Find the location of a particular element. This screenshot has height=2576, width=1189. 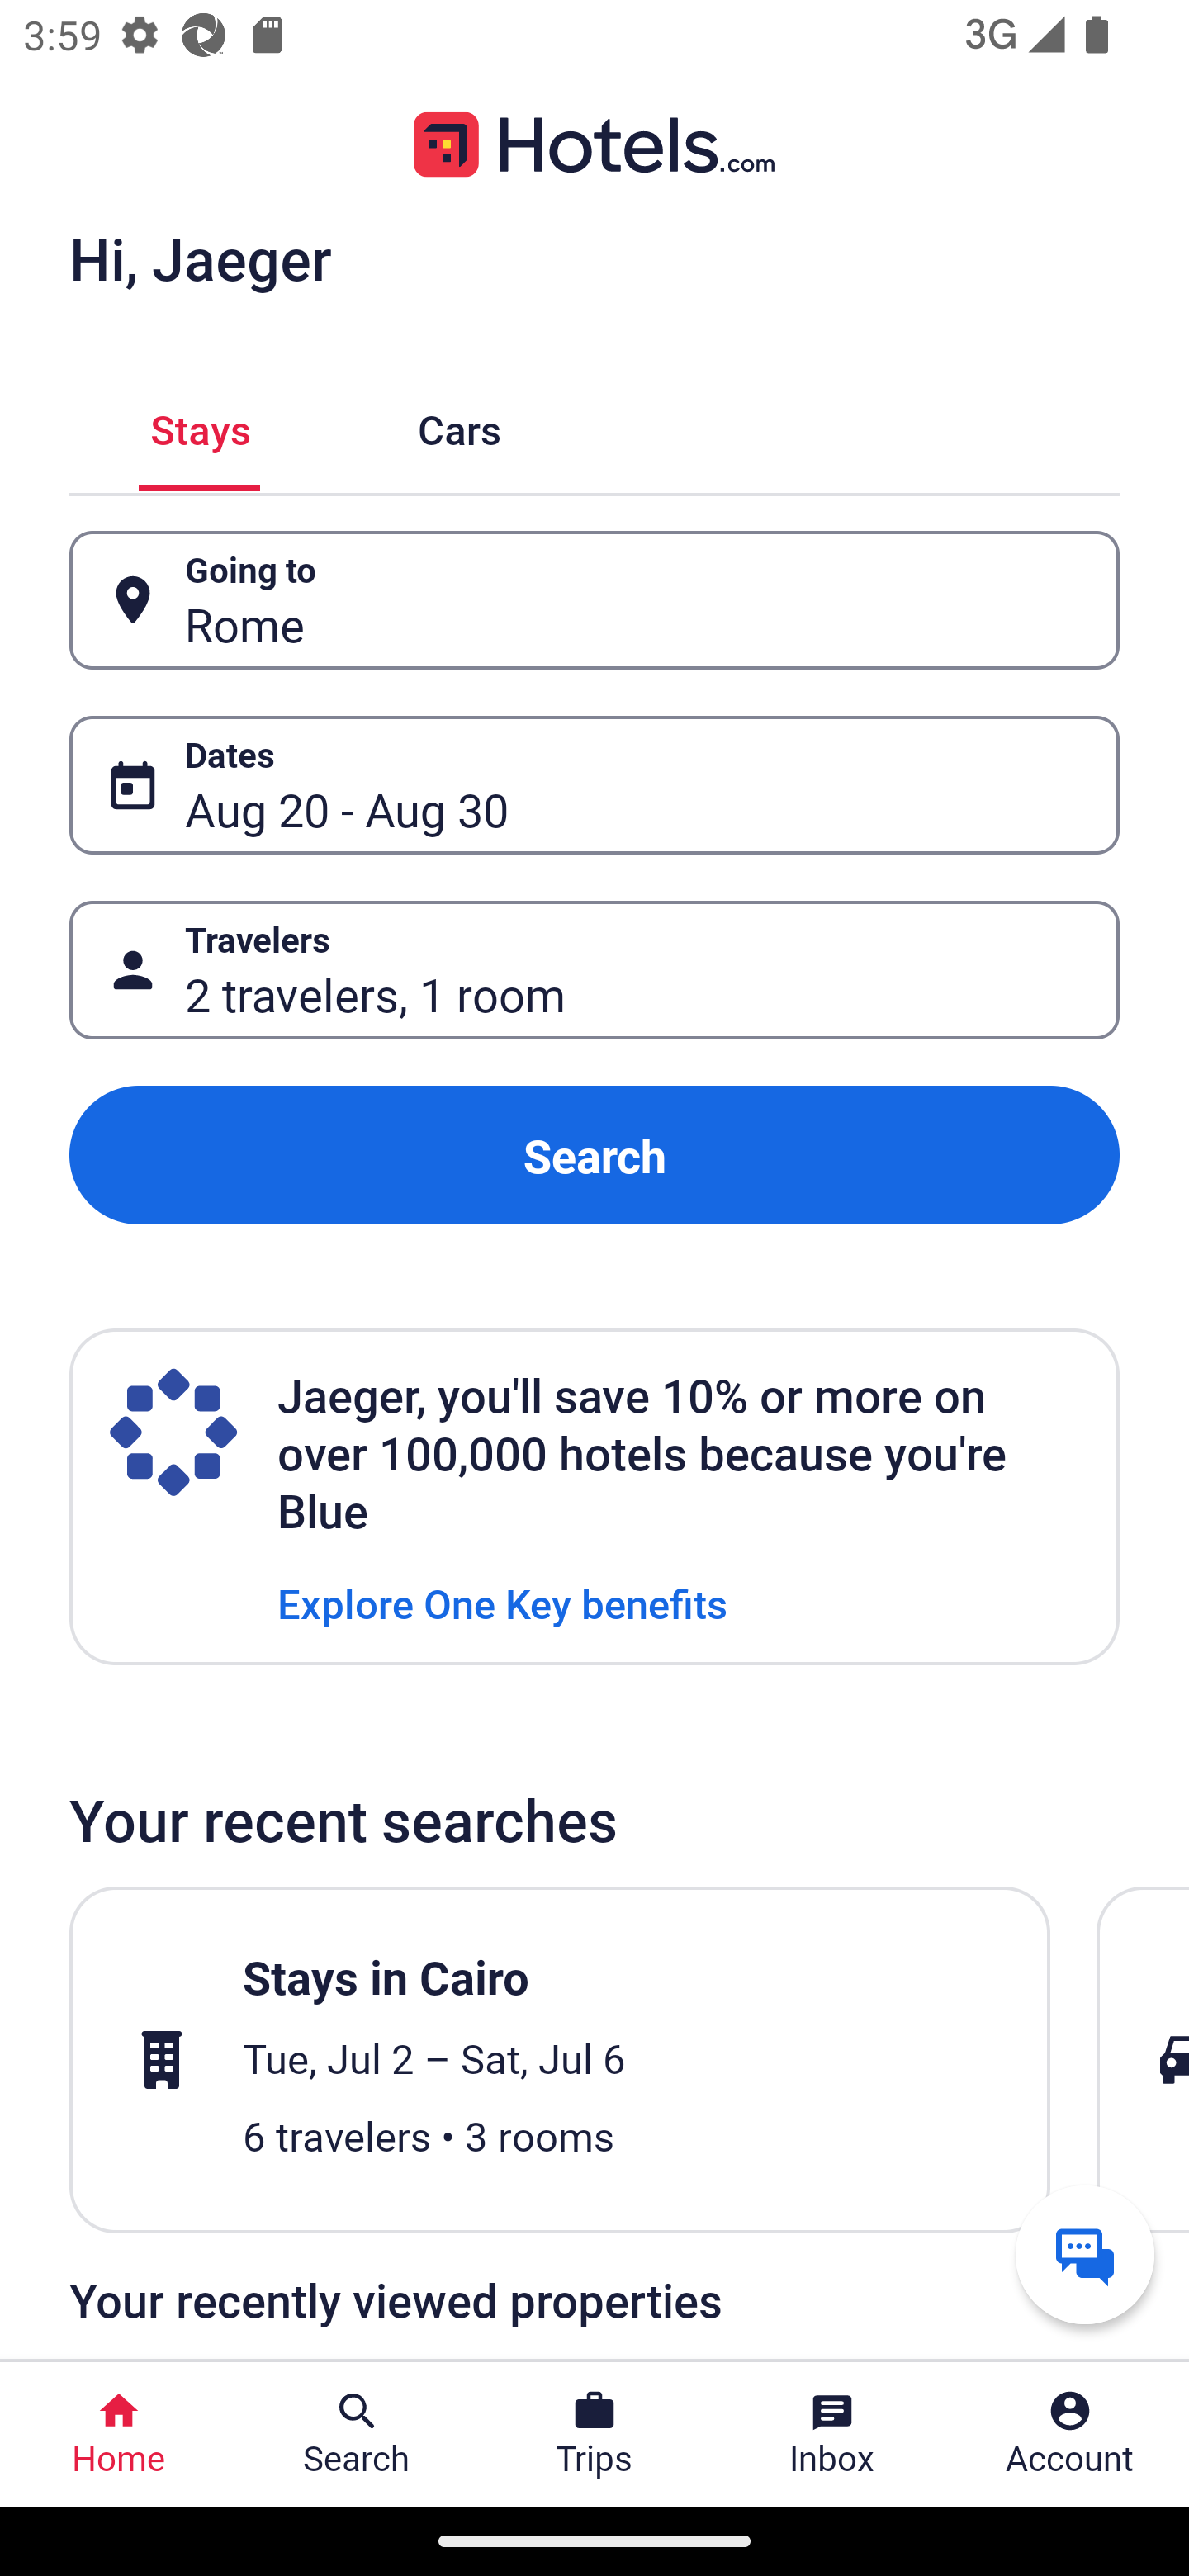

Search Search Button is located at coordinates (357, 2434).